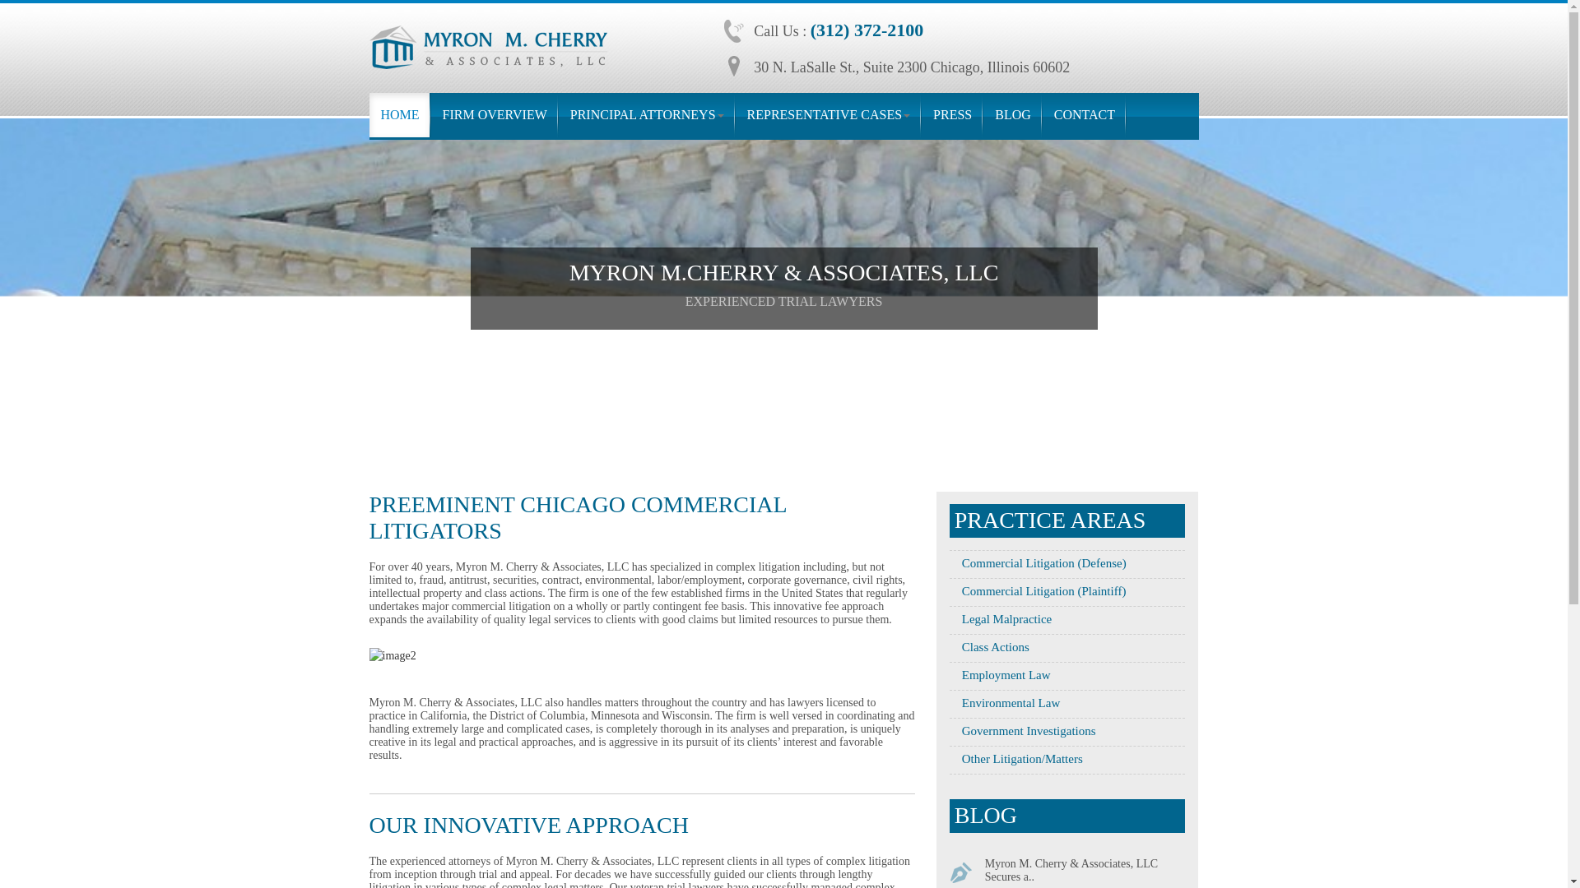  I want to click on Class Actions, so click(989, 646).